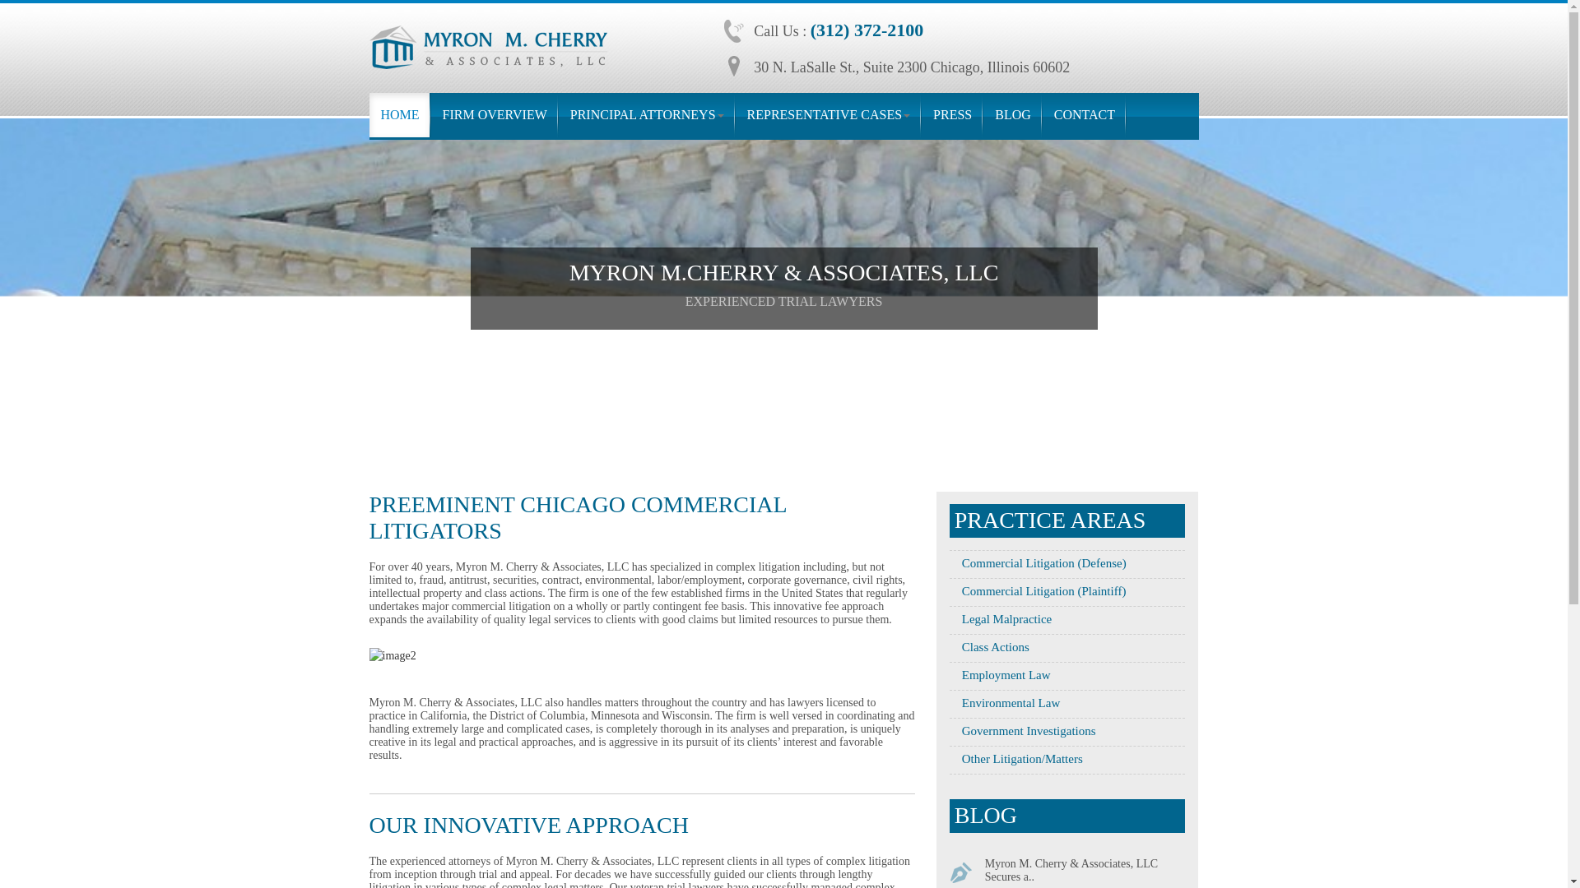  I want to click on Class Actions, so click(989, 646).